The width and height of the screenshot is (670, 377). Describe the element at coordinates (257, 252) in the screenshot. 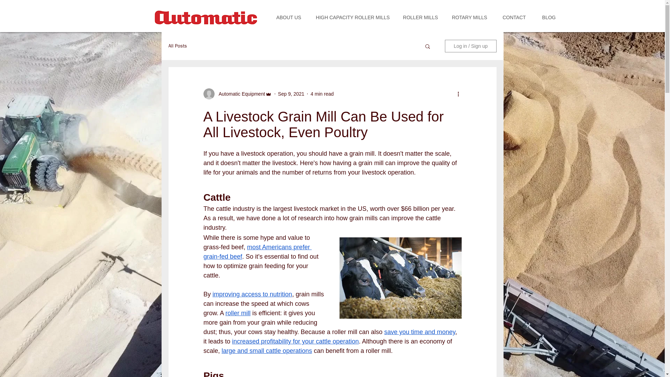

I see `most Americans prefer grain-fed beef` at that location.